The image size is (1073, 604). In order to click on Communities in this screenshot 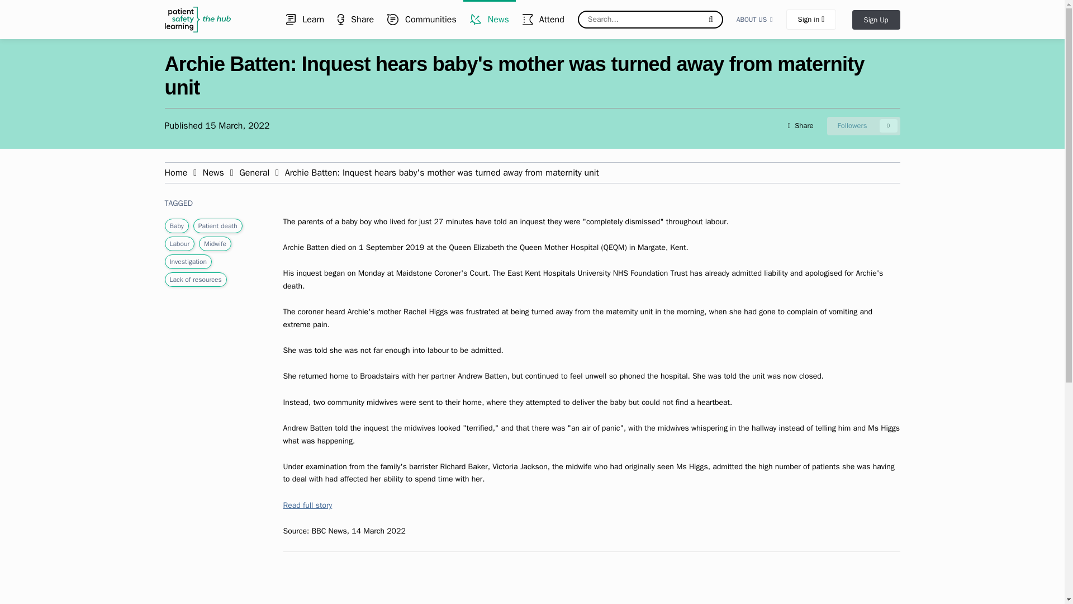, I will do `click(355, 20)`.